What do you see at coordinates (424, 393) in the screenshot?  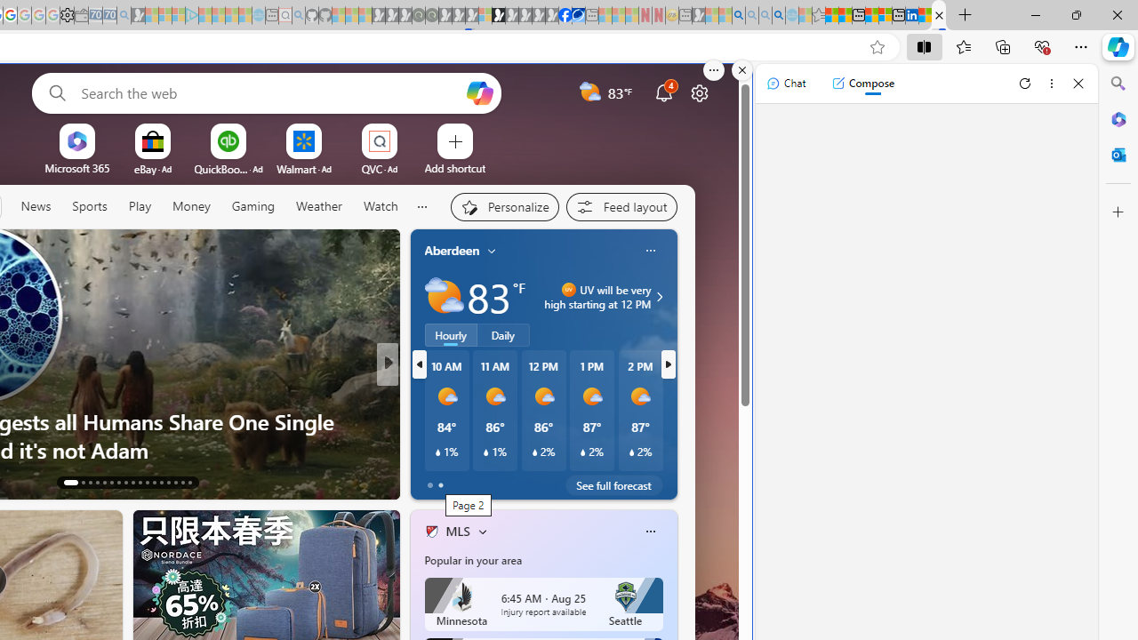 I see `TechRadar` at bounding box center [424, 393].